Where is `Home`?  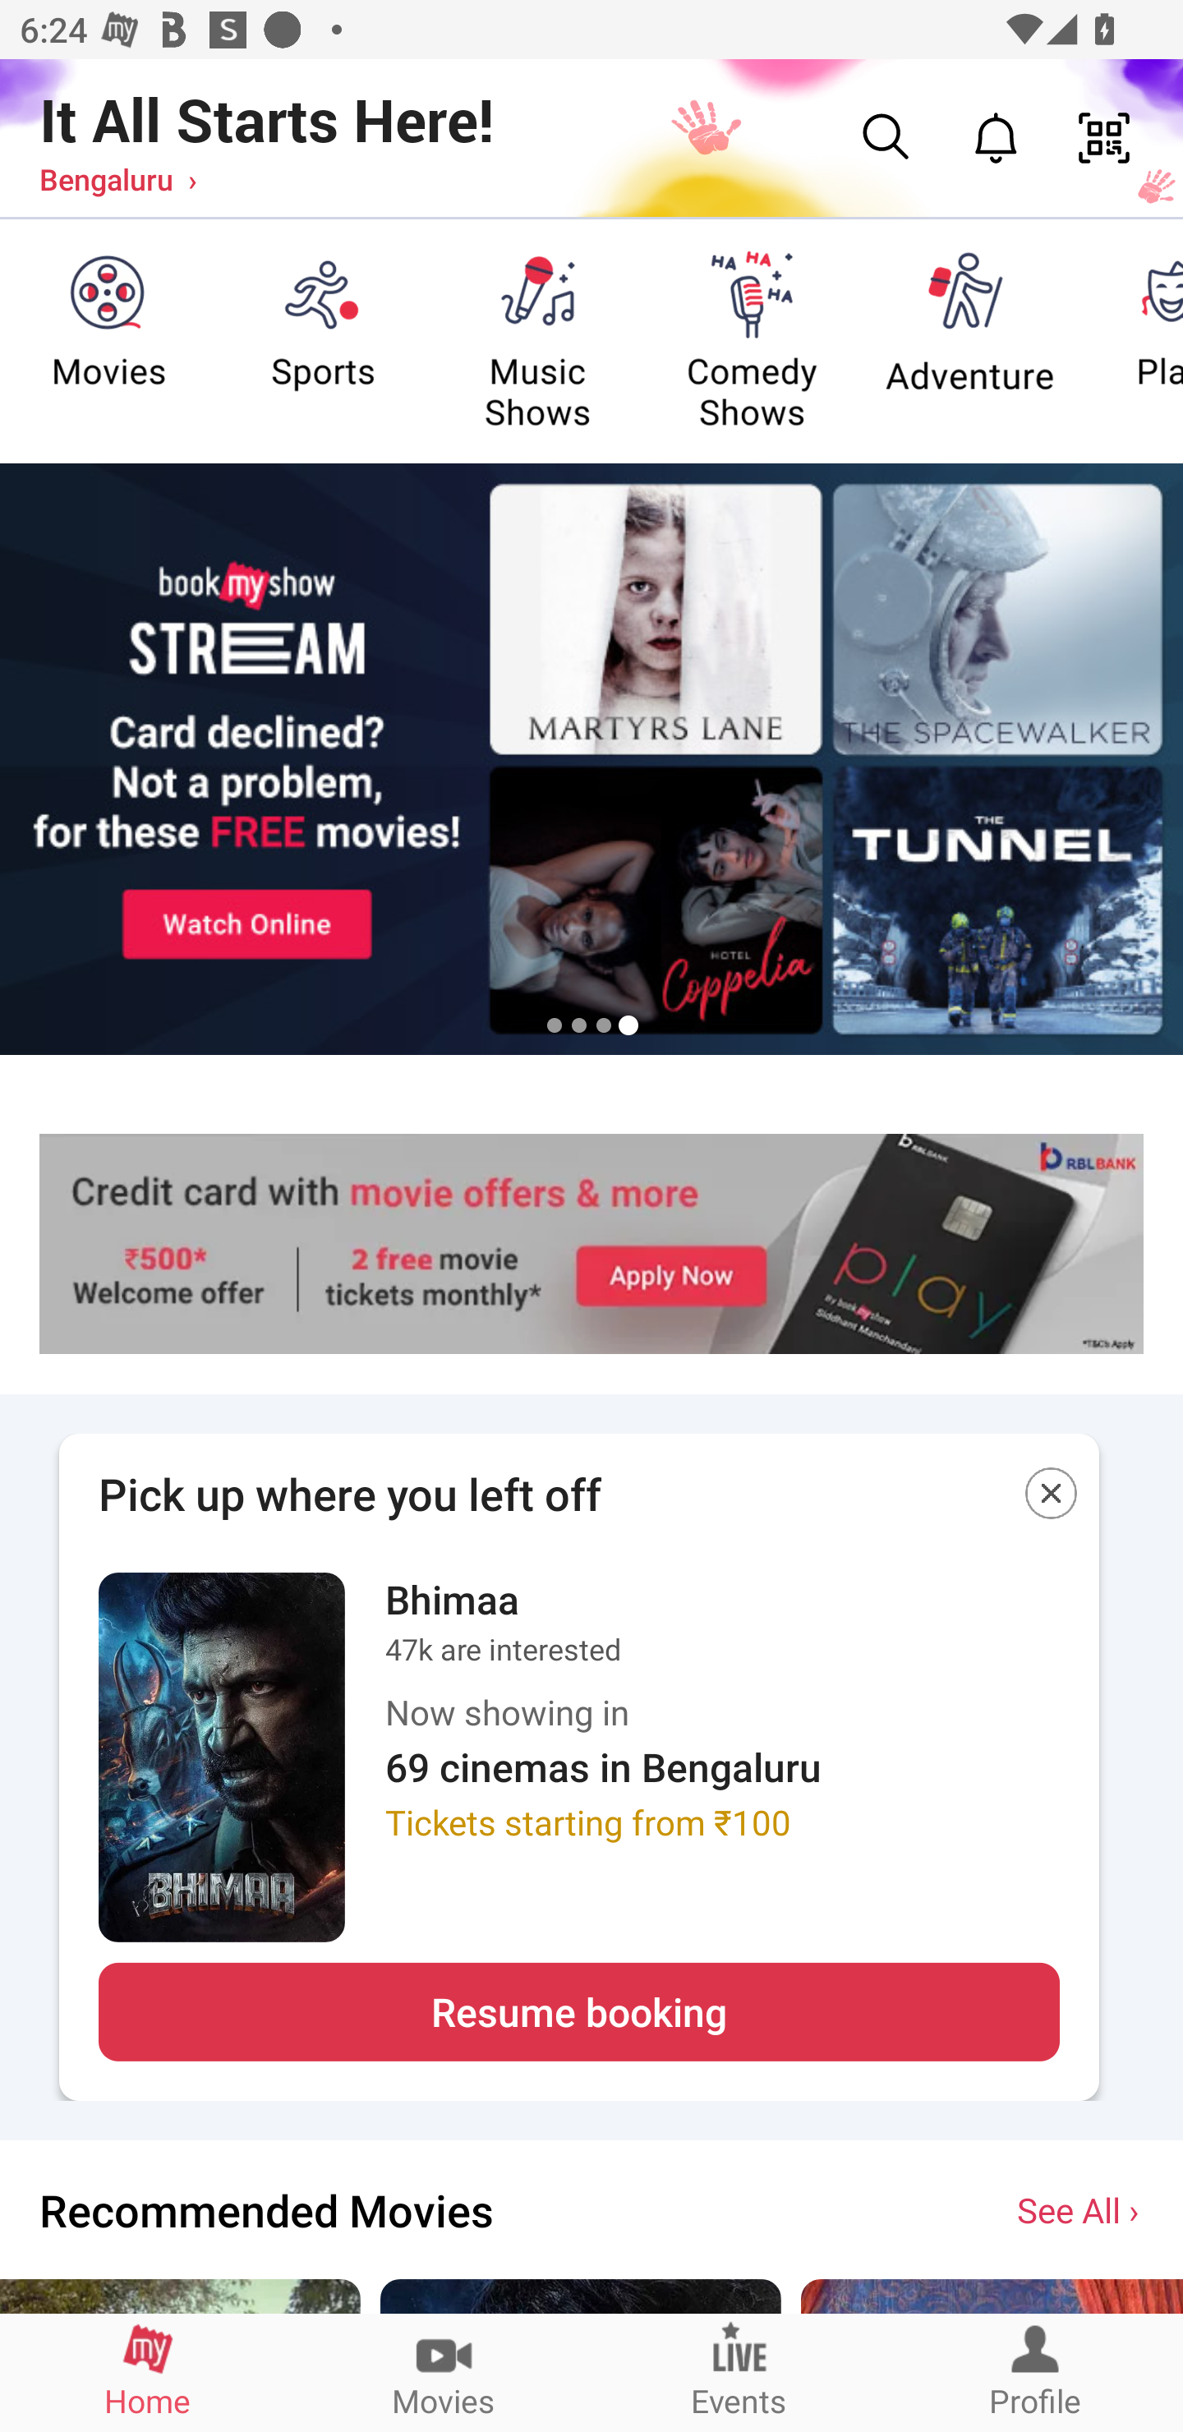 Home is located at coordinates (148, 2372).